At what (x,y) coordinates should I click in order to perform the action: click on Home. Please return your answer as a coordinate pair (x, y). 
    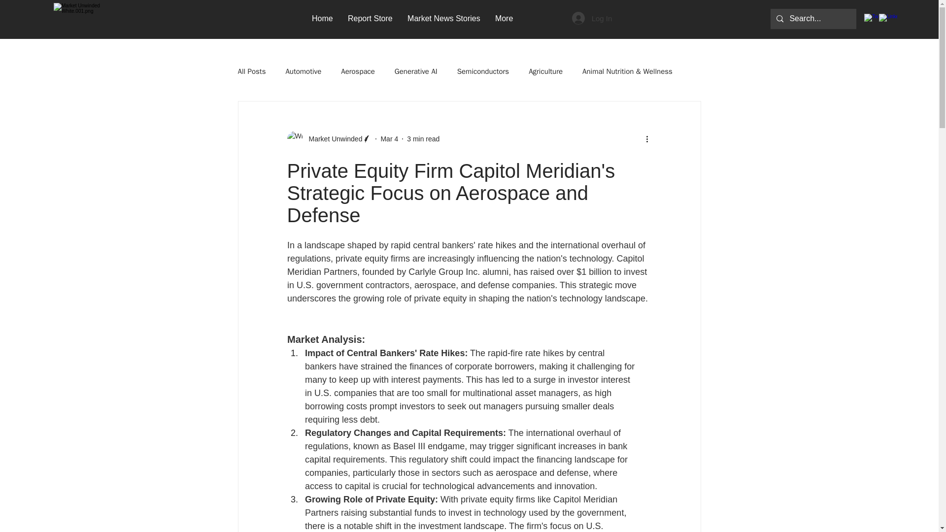
    Looking at the image, I should click on (322, 18).